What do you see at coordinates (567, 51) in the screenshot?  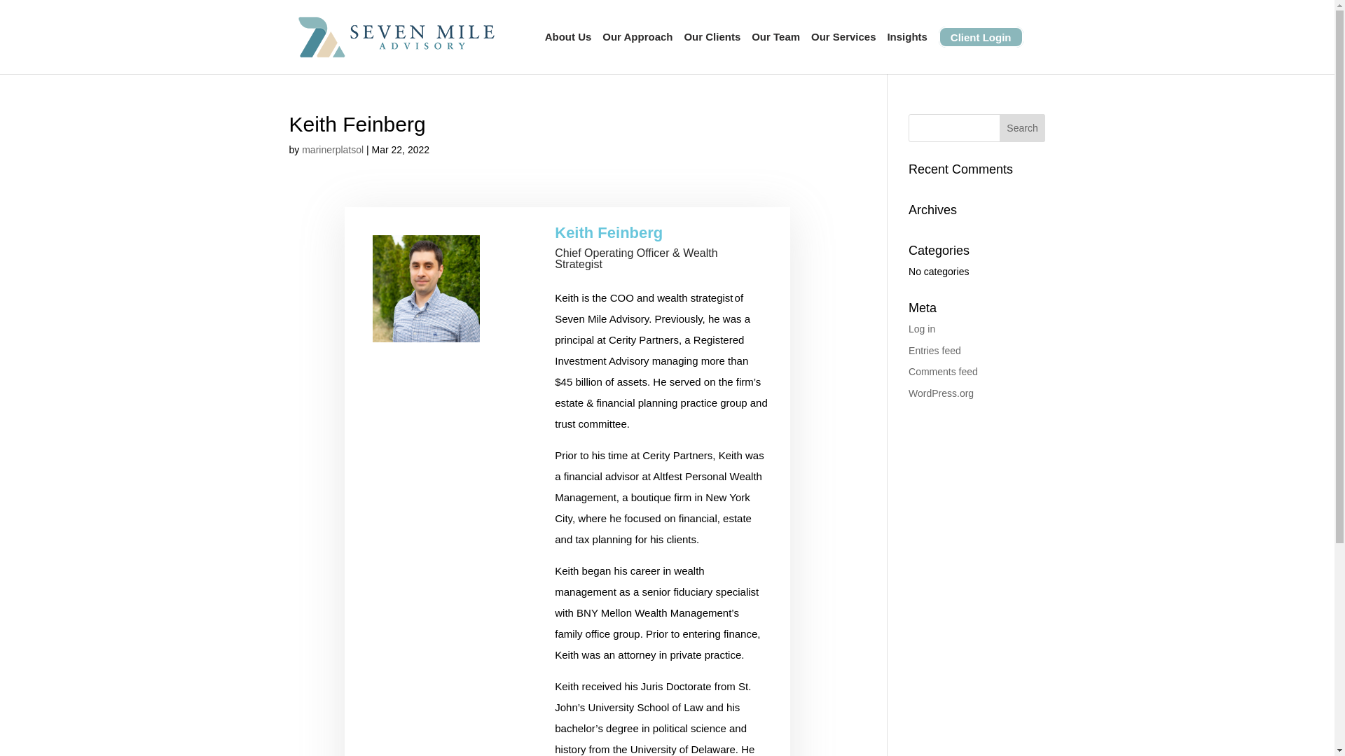 I see `About Us` at bounding box center [567, 51].